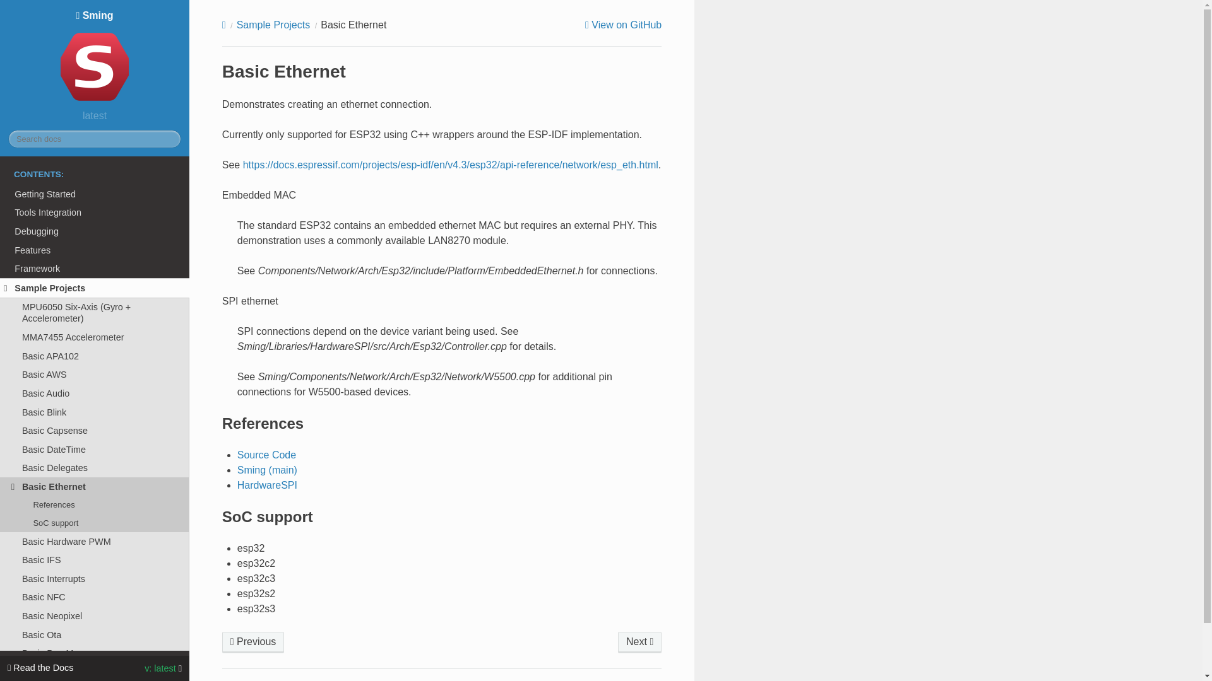 The image size is (1212, 681). I want to click on Basic Capsense, so click(95, 430).